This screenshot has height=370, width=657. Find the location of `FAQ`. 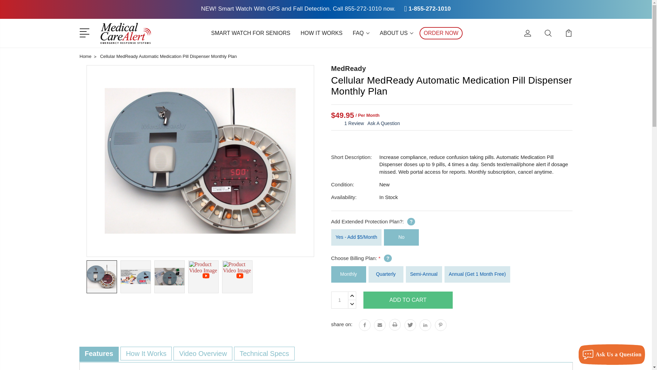

FAQ is located at coordinates (361, 33).